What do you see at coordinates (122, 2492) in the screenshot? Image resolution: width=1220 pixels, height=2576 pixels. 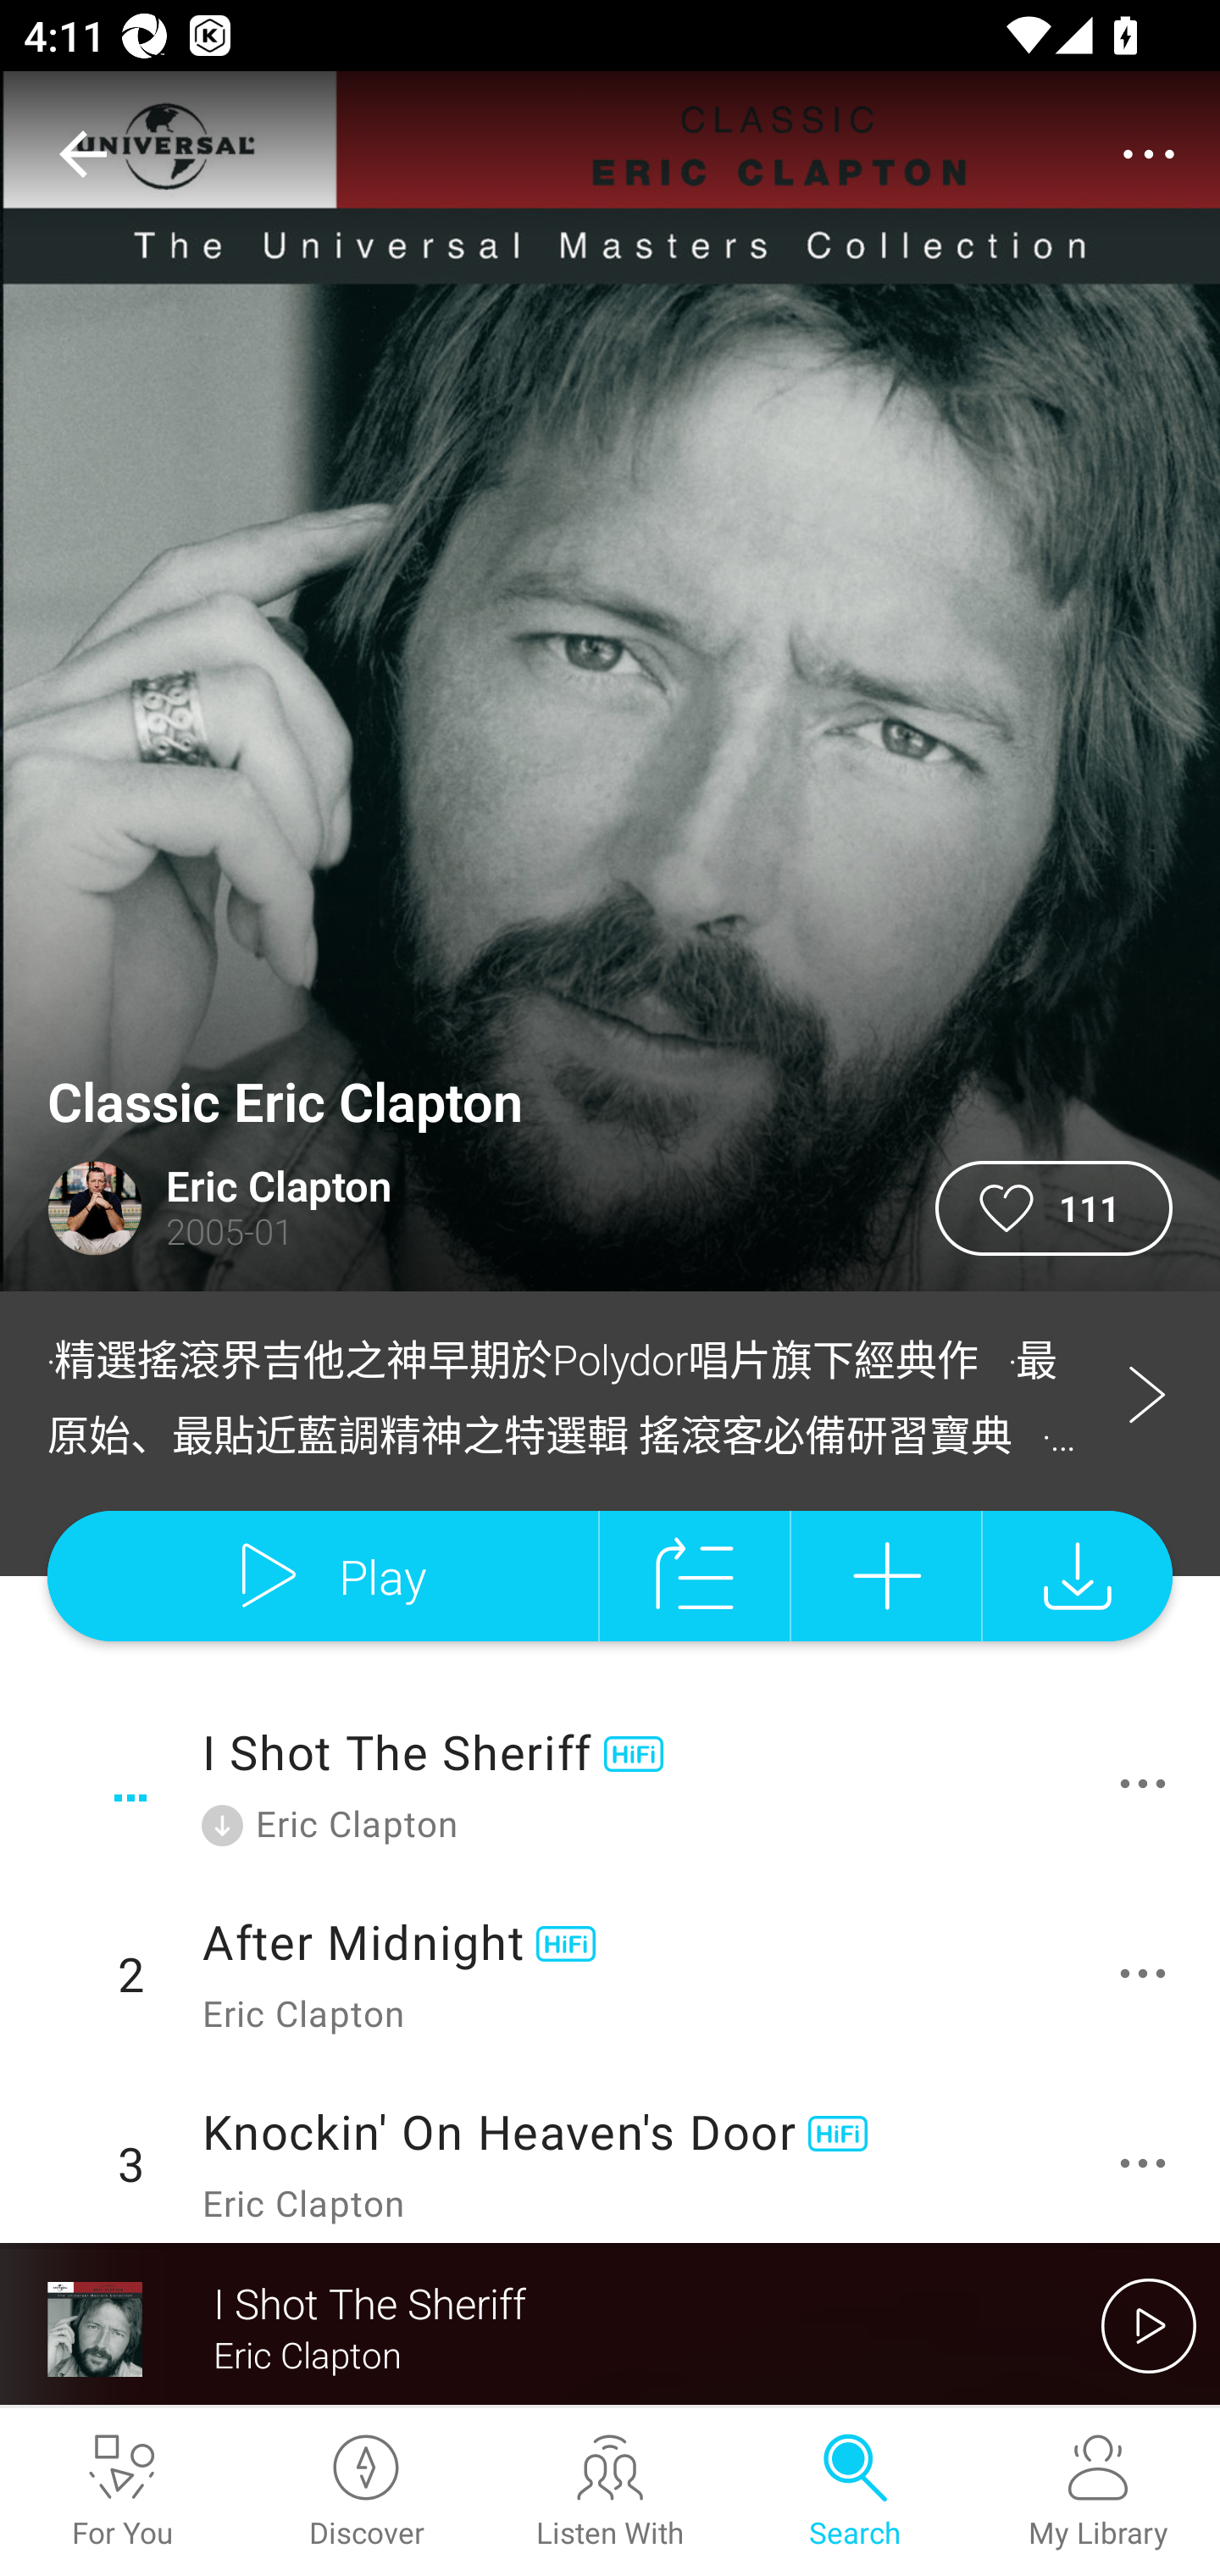 I see `For You` at bounding box center [122, 2492].